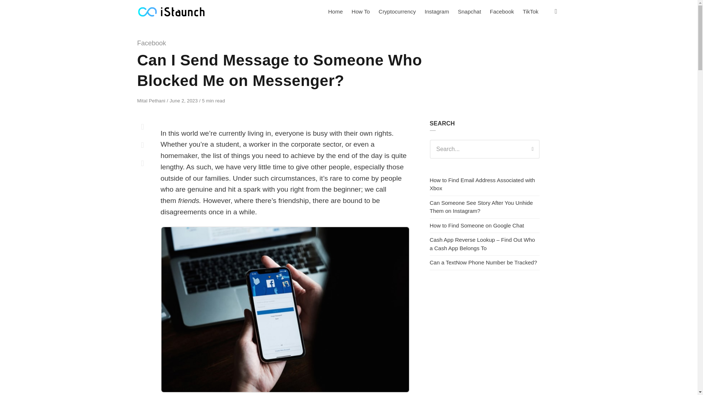 The height and width of the screenshot is (395, 703). Describe the element at coordinates (437, 12) in the screenshot. I see `Instagram` at that location.